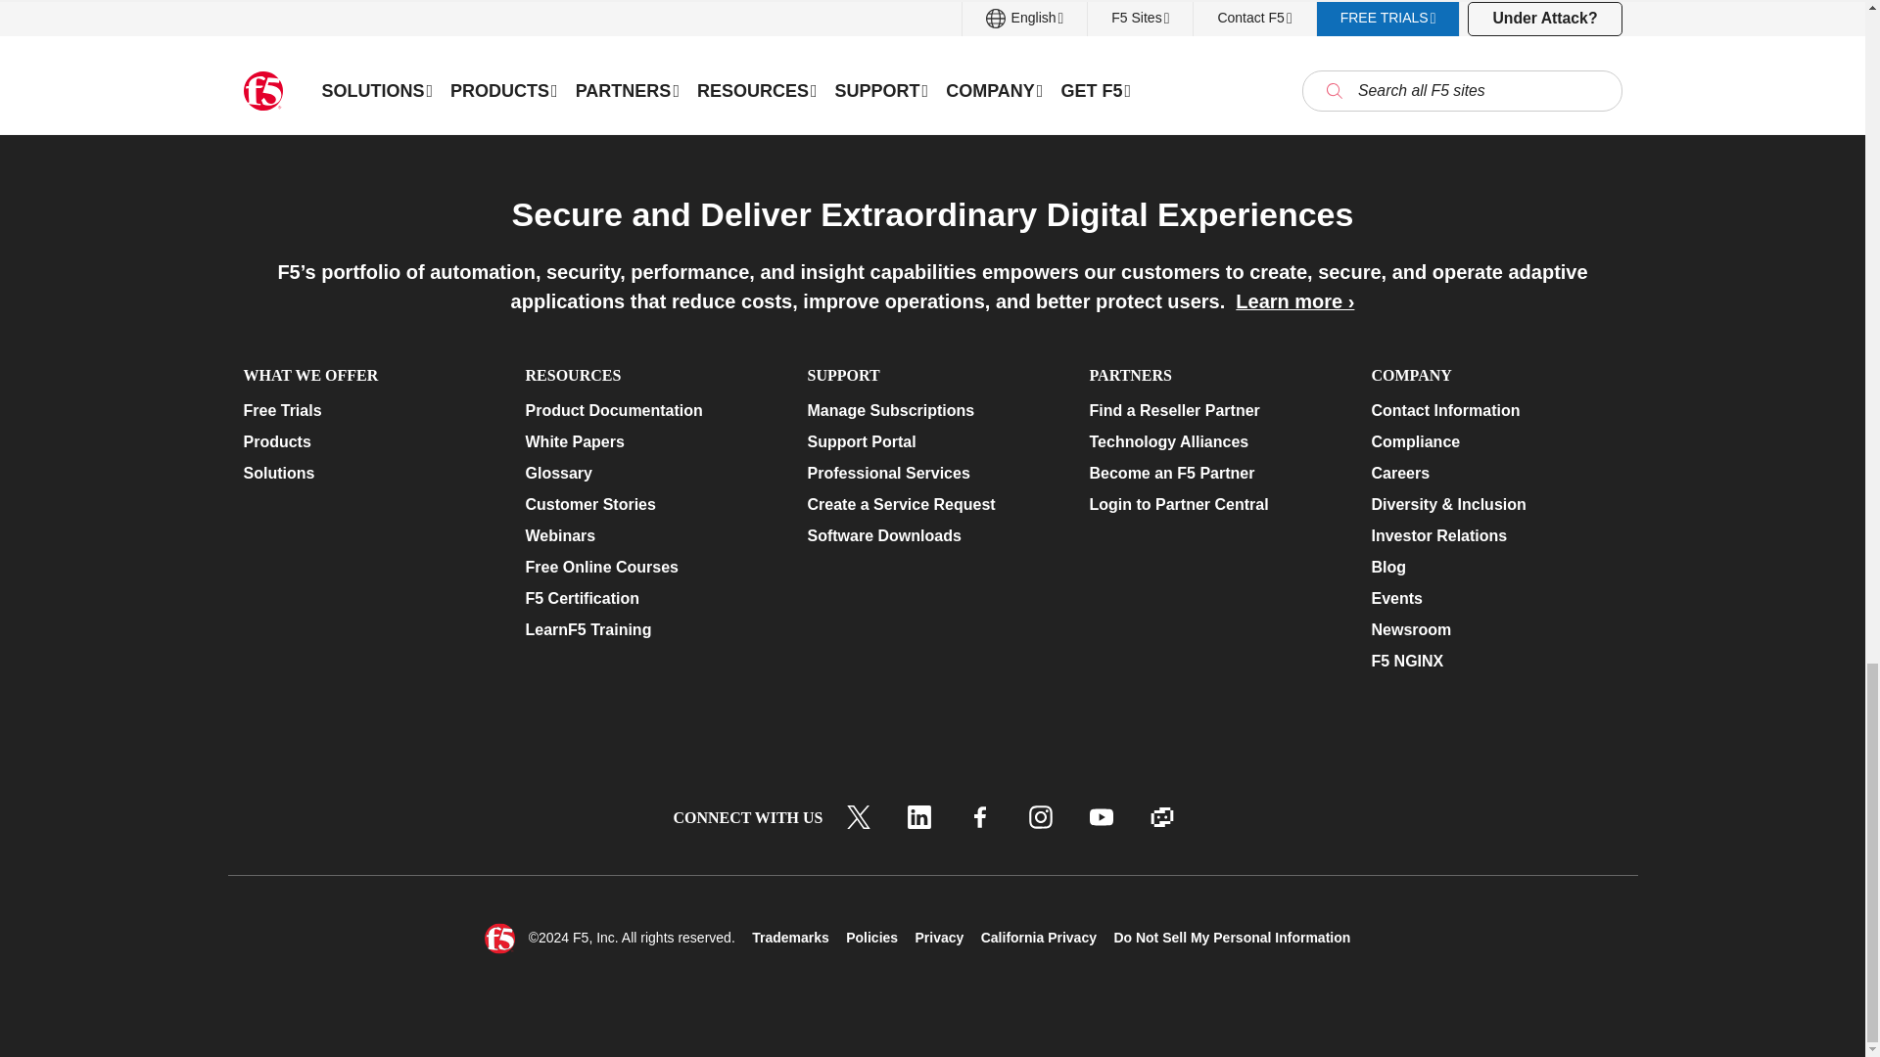 The height and width of the screenshot is (1057, 1880). I want to click on Support Portal, so click(931, 442).